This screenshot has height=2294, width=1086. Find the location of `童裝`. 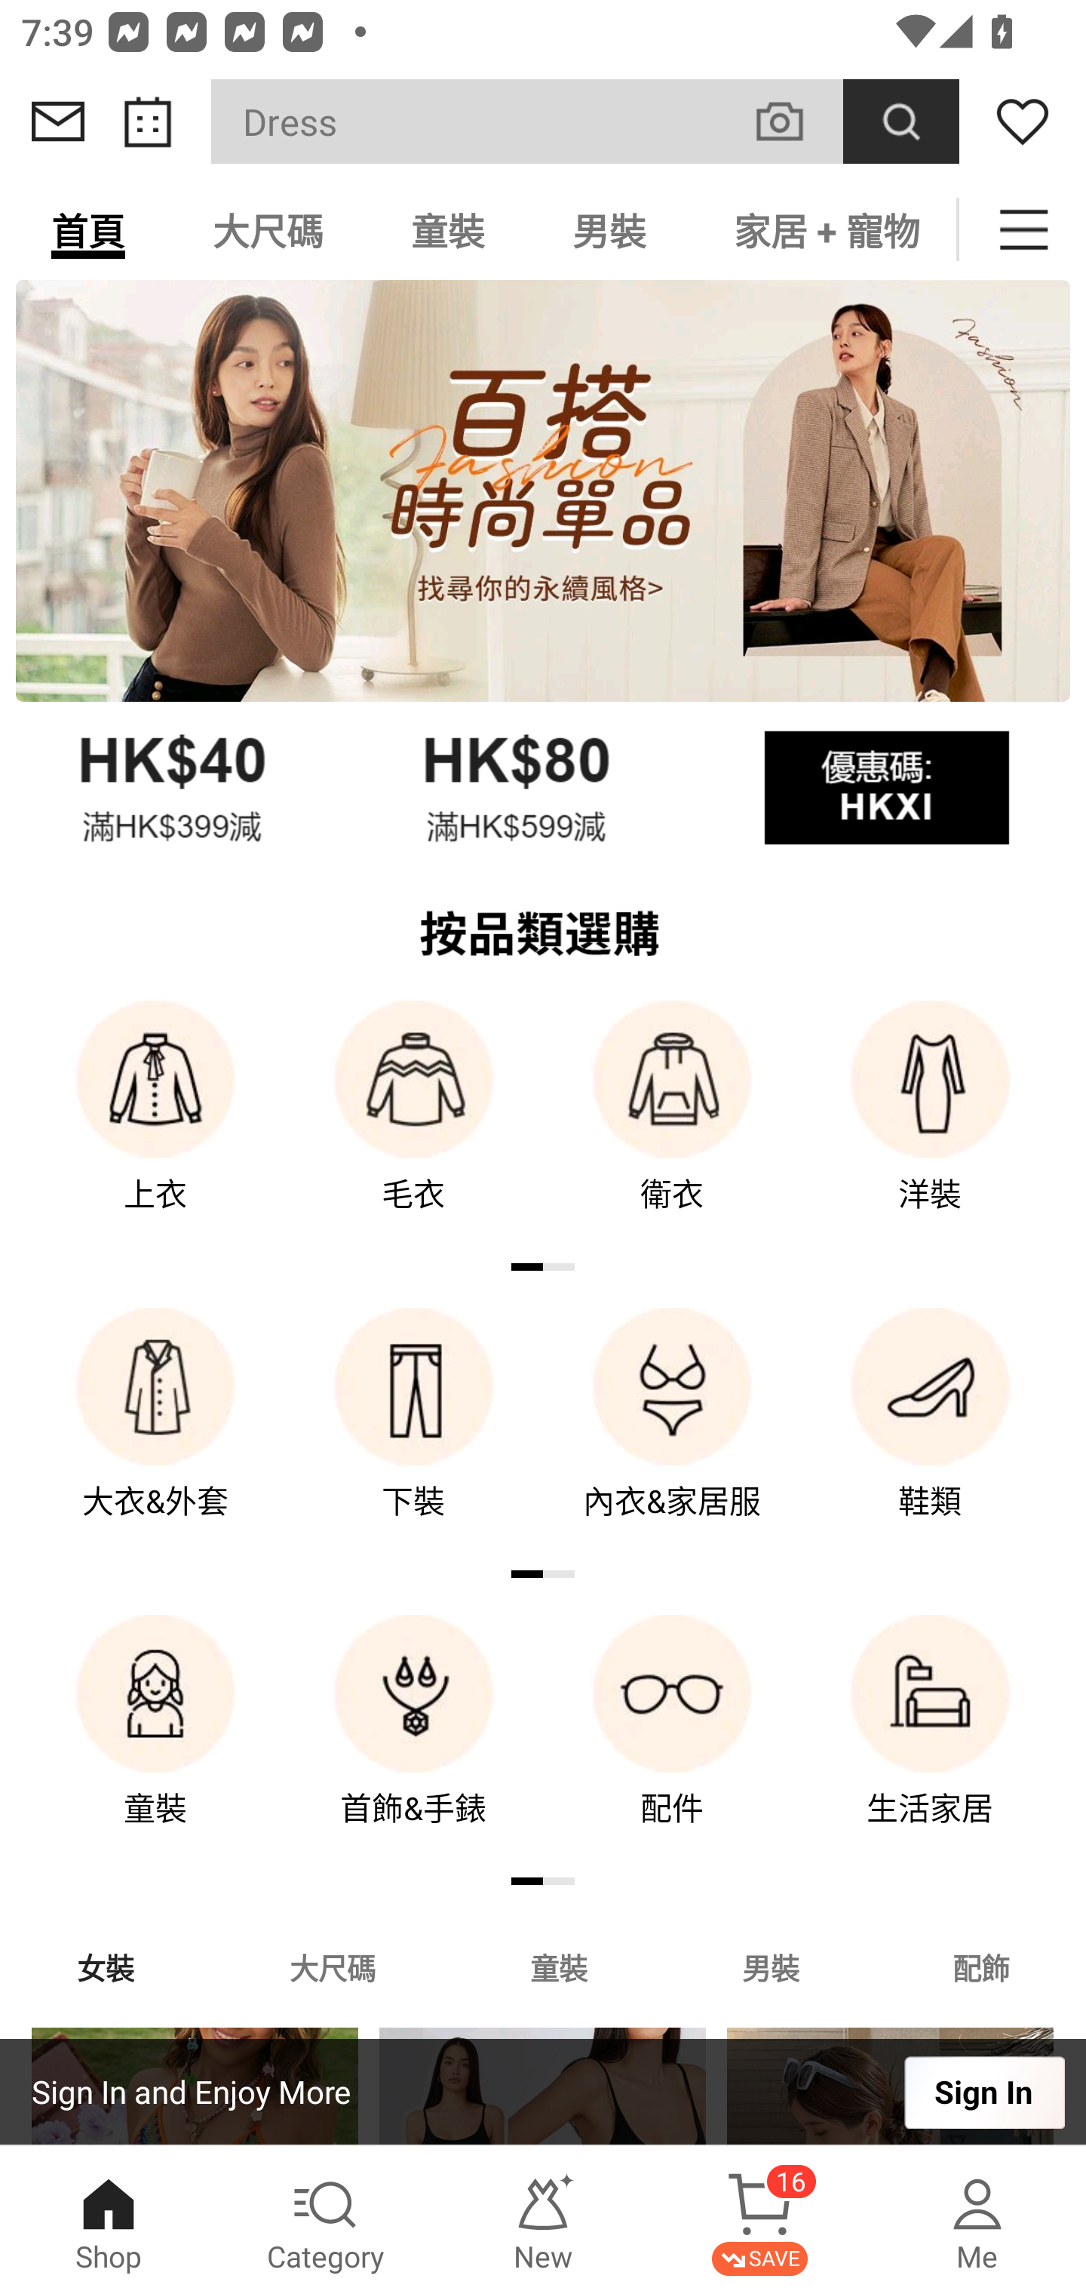

童裝 is located at coordinates (558, 1967).